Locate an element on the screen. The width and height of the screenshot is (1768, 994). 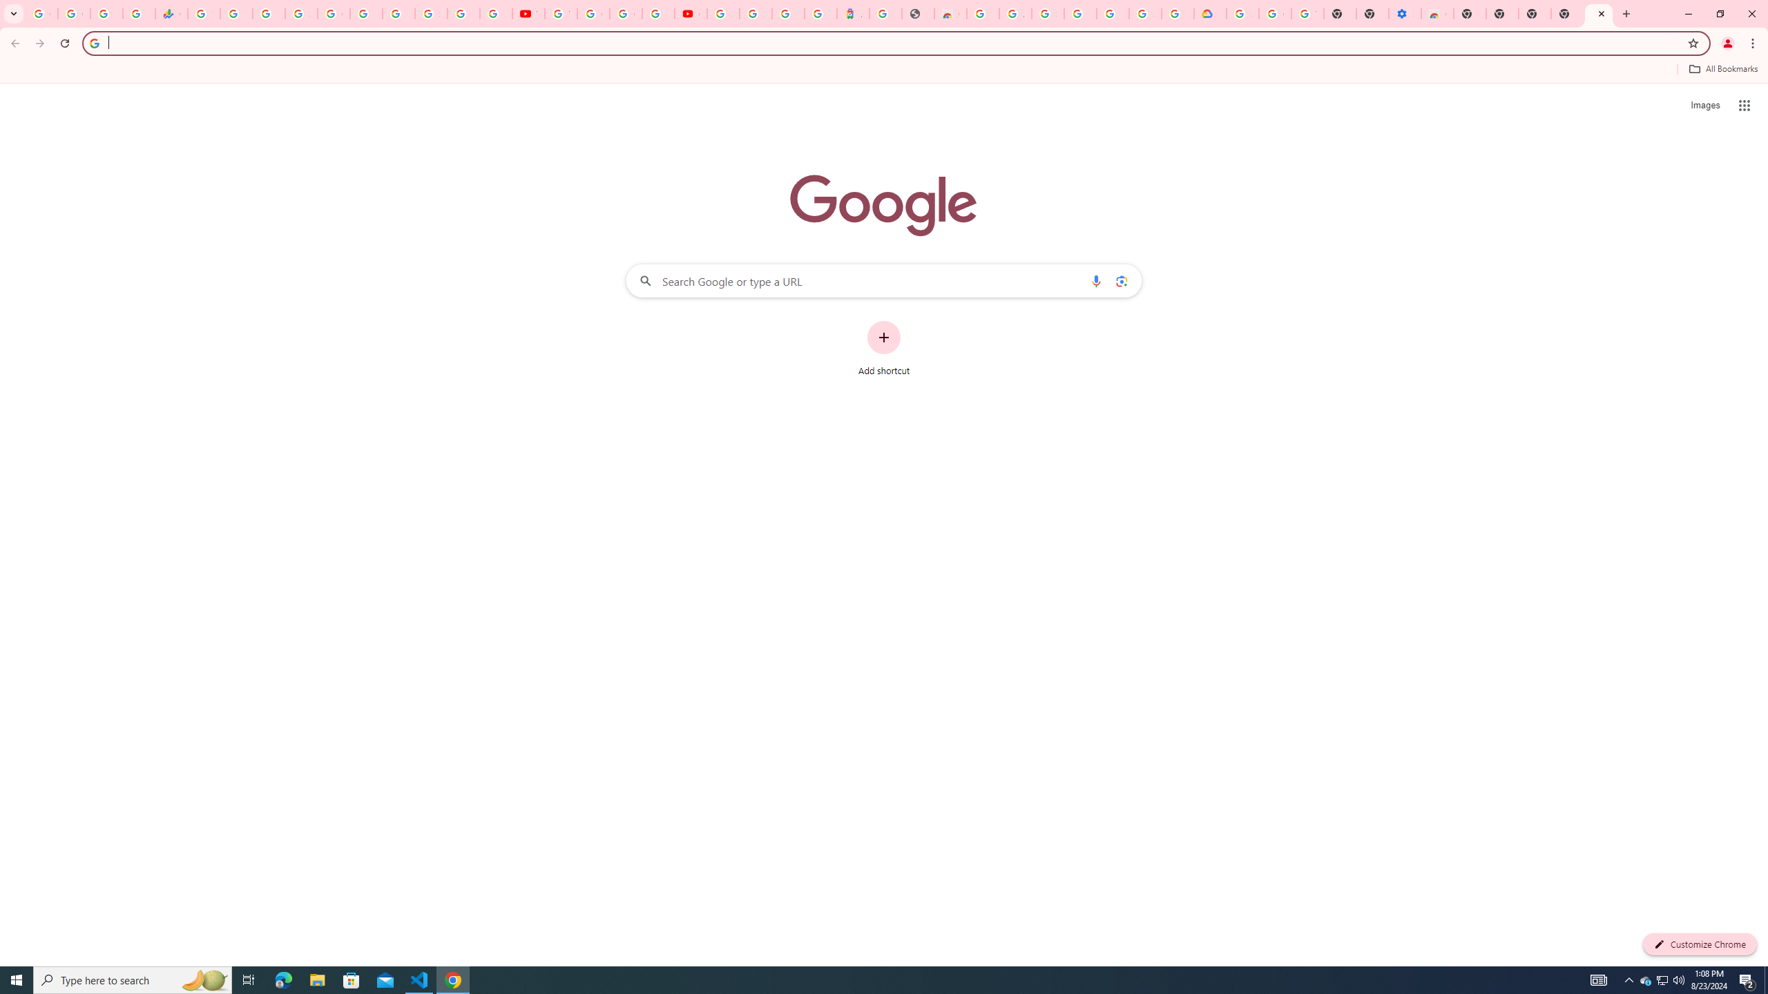
Google Account Help is located at coordinates (1276, 14).